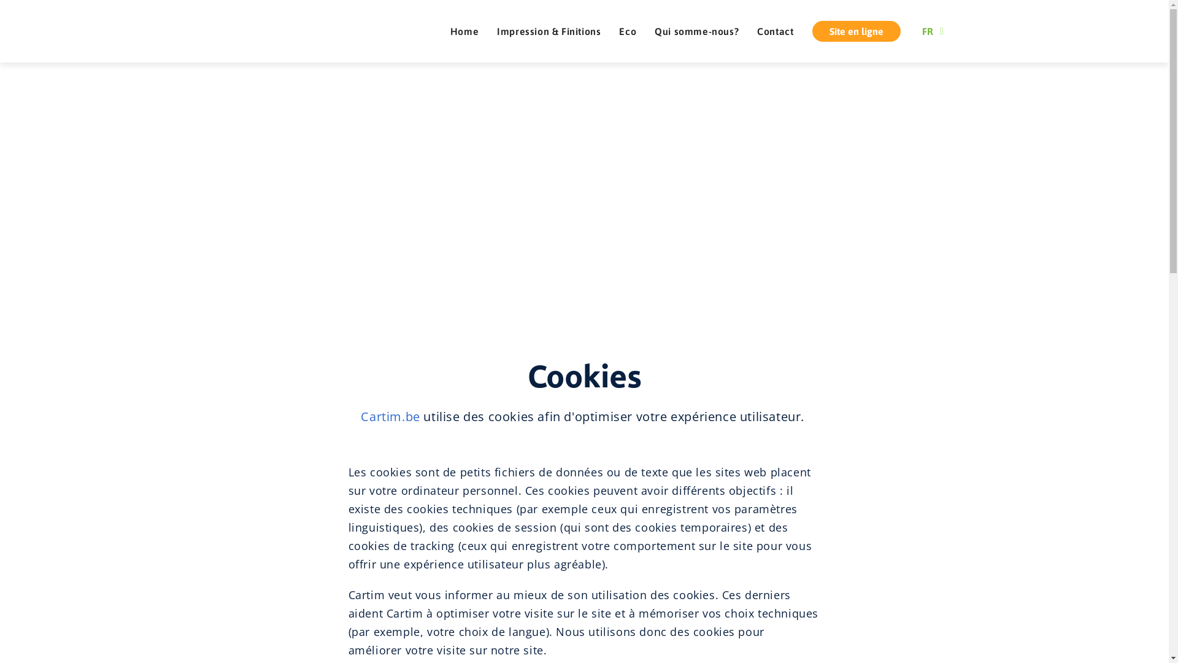 This screenshot has height=663, width=1178. I want to click on Eco, so click(628, 31).